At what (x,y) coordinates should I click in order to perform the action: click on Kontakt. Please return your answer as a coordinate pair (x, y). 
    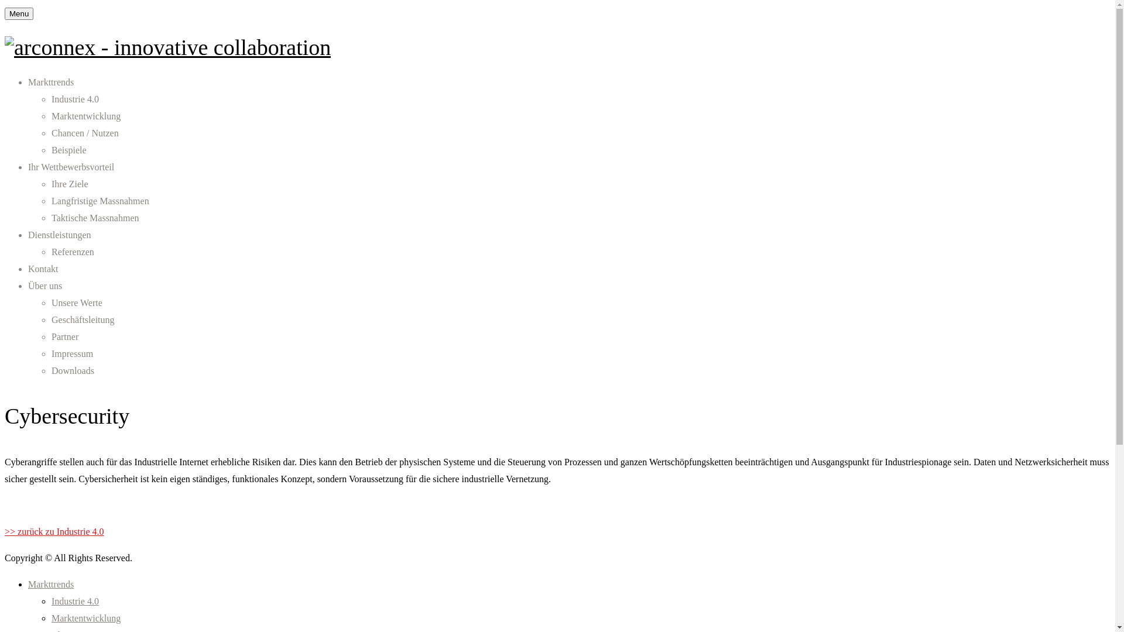
    Looking at the image, I should click on (43, 269).